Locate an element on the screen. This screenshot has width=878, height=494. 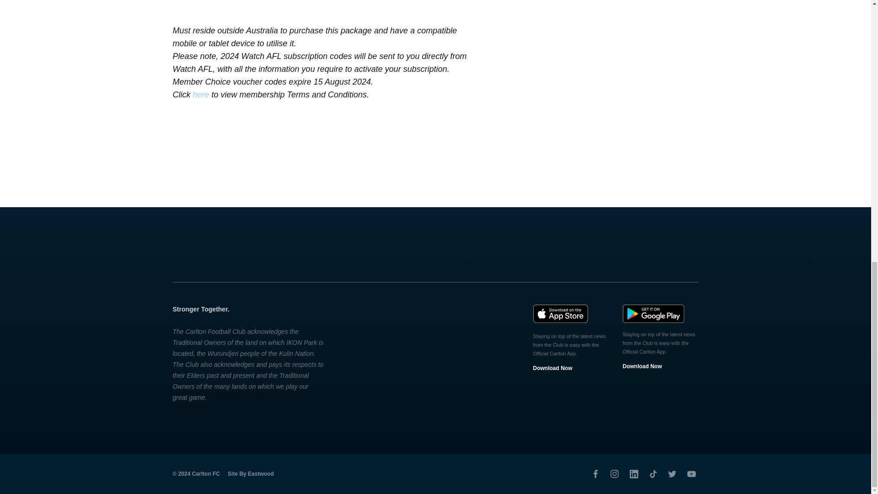
here is located at coordinates (201, 94).